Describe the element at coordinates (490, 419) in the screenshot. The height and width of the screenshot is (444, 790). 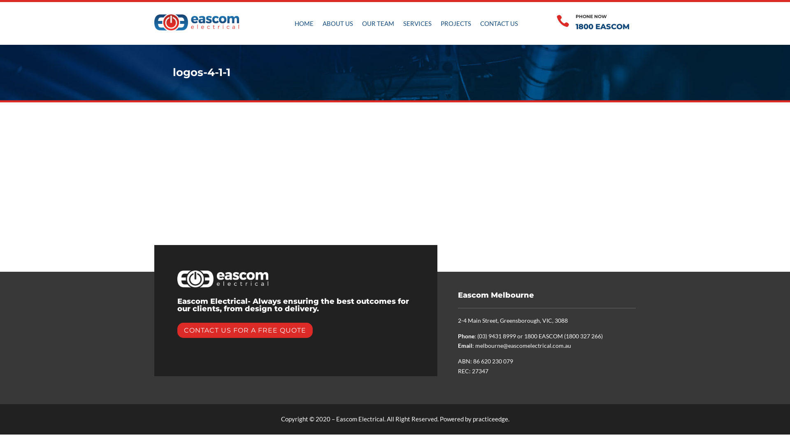
I see `practiceedge` at that location.